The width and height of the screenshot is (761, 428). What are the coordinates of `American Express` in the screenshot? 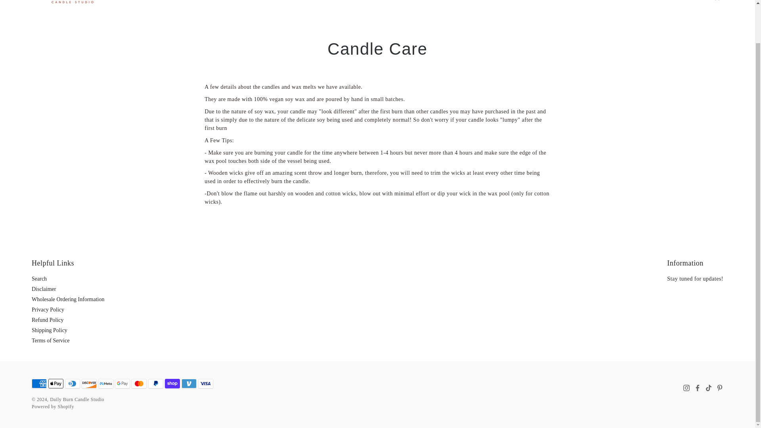 It's located at (39, 383).